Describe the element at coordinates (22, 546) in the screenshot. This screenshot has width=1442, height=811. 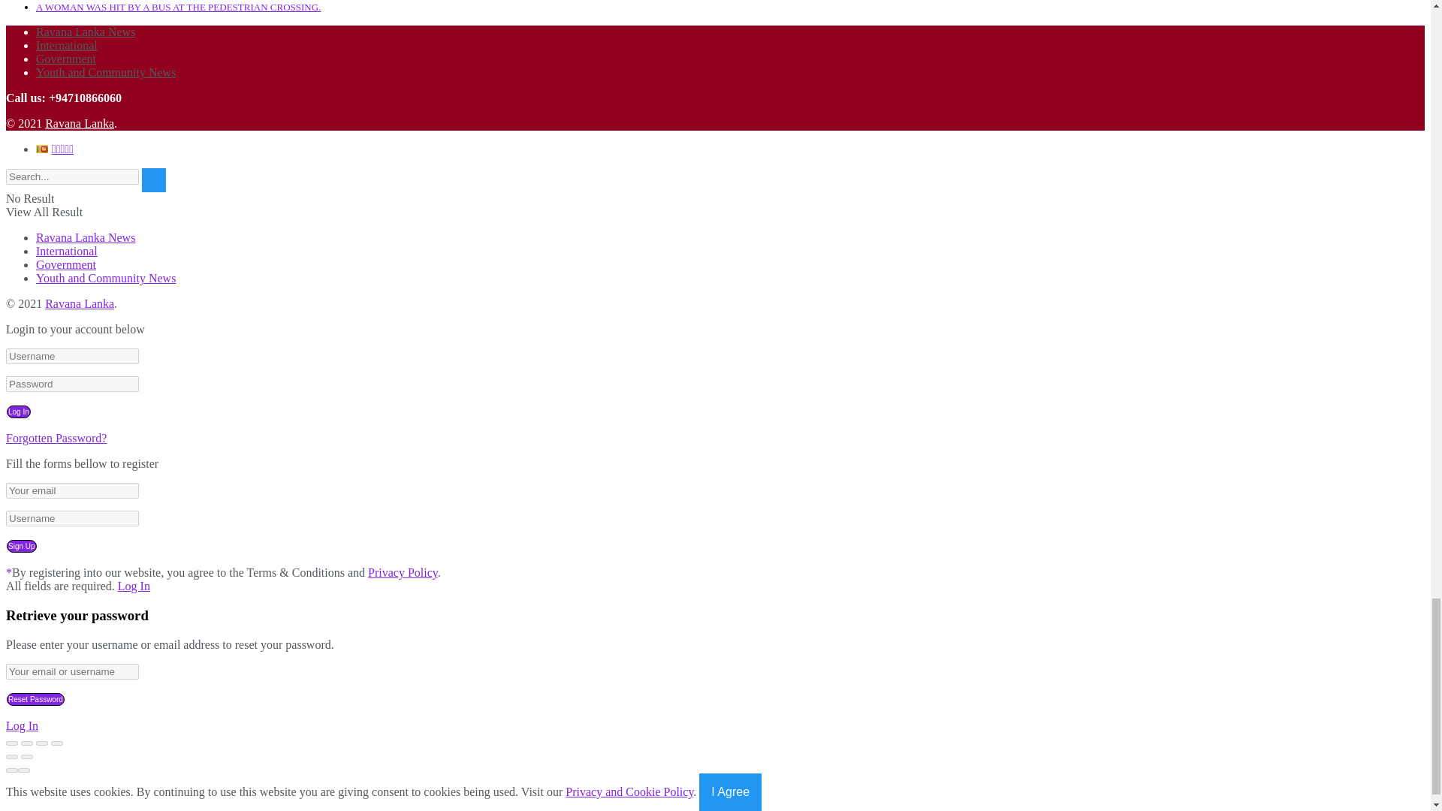
I see `Sign Up` at that location.